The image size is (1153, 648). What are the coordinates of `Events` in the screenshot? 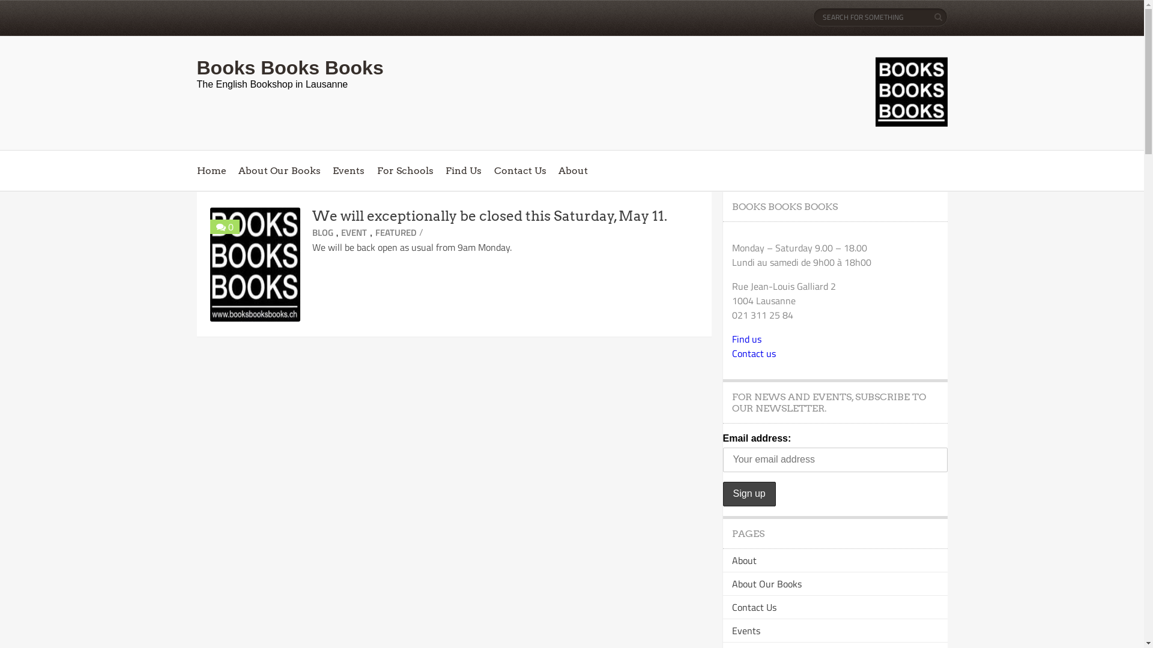 It's located at (348, 170).